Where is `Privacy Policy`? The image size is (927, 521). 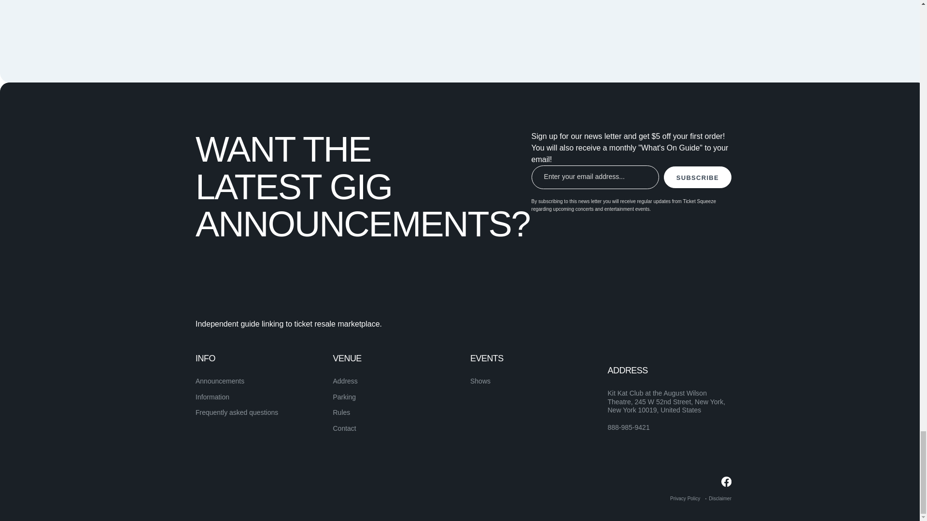 Privacy Policy is located at coordinates (685, 498).